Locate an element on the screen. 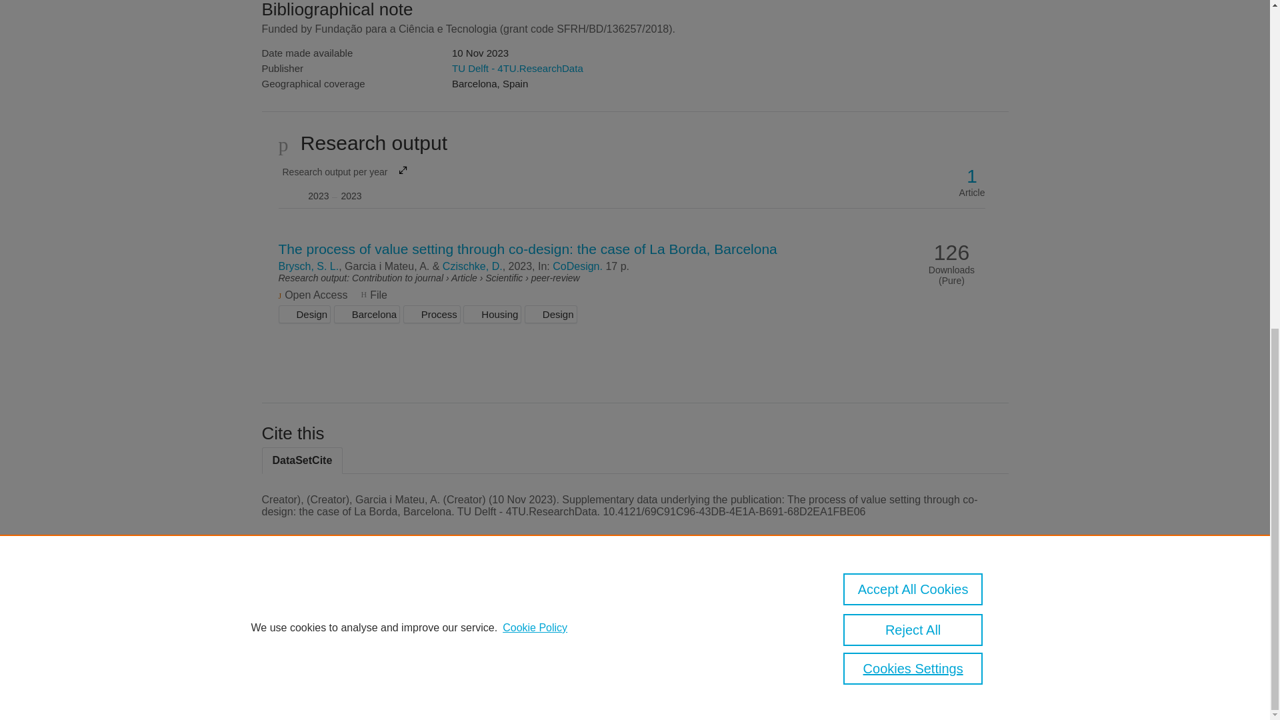 The image size is (1280, 720). Pure is located at coordinates (343, 183).